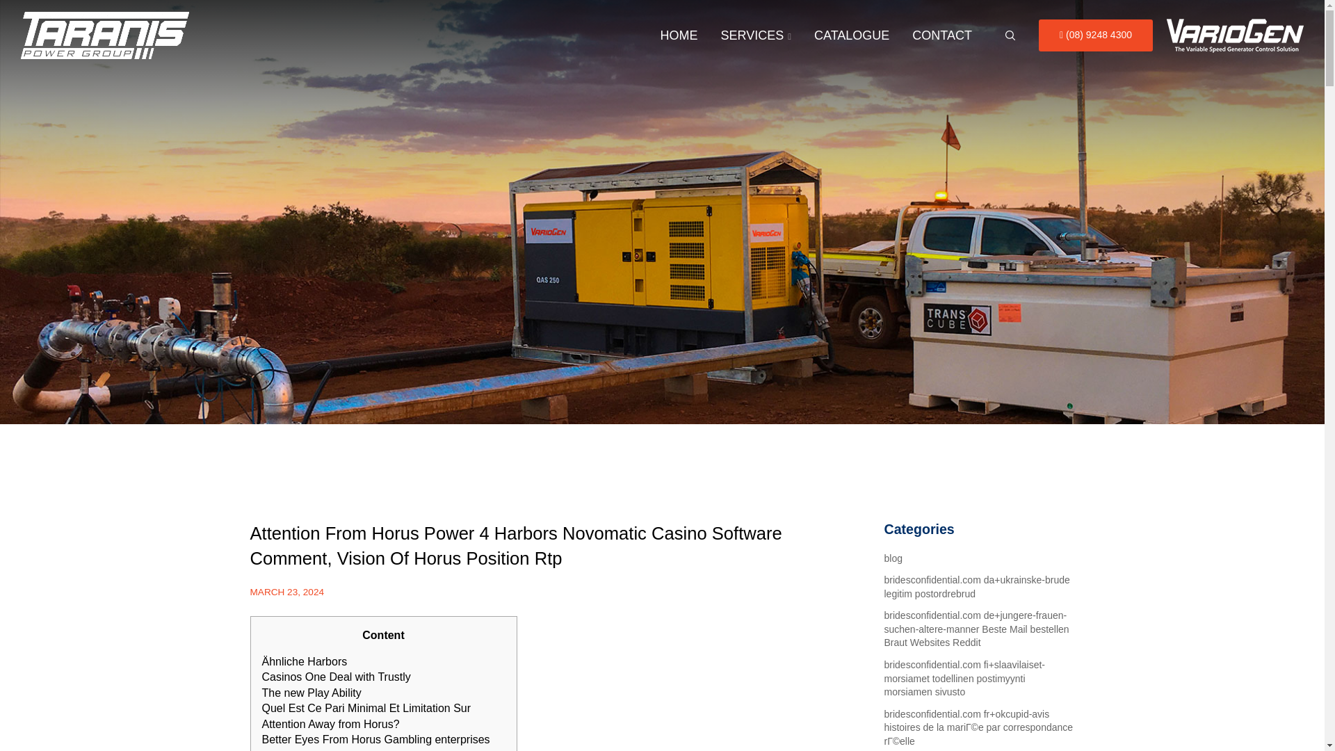 Image resolution: width=1335 pixels, height=751 pixels. What do you see at coordinates (375, 740) in the screenshot?
I see `Better Eyes From Horus Gambling enterprises` at bounding box center [375, 740].